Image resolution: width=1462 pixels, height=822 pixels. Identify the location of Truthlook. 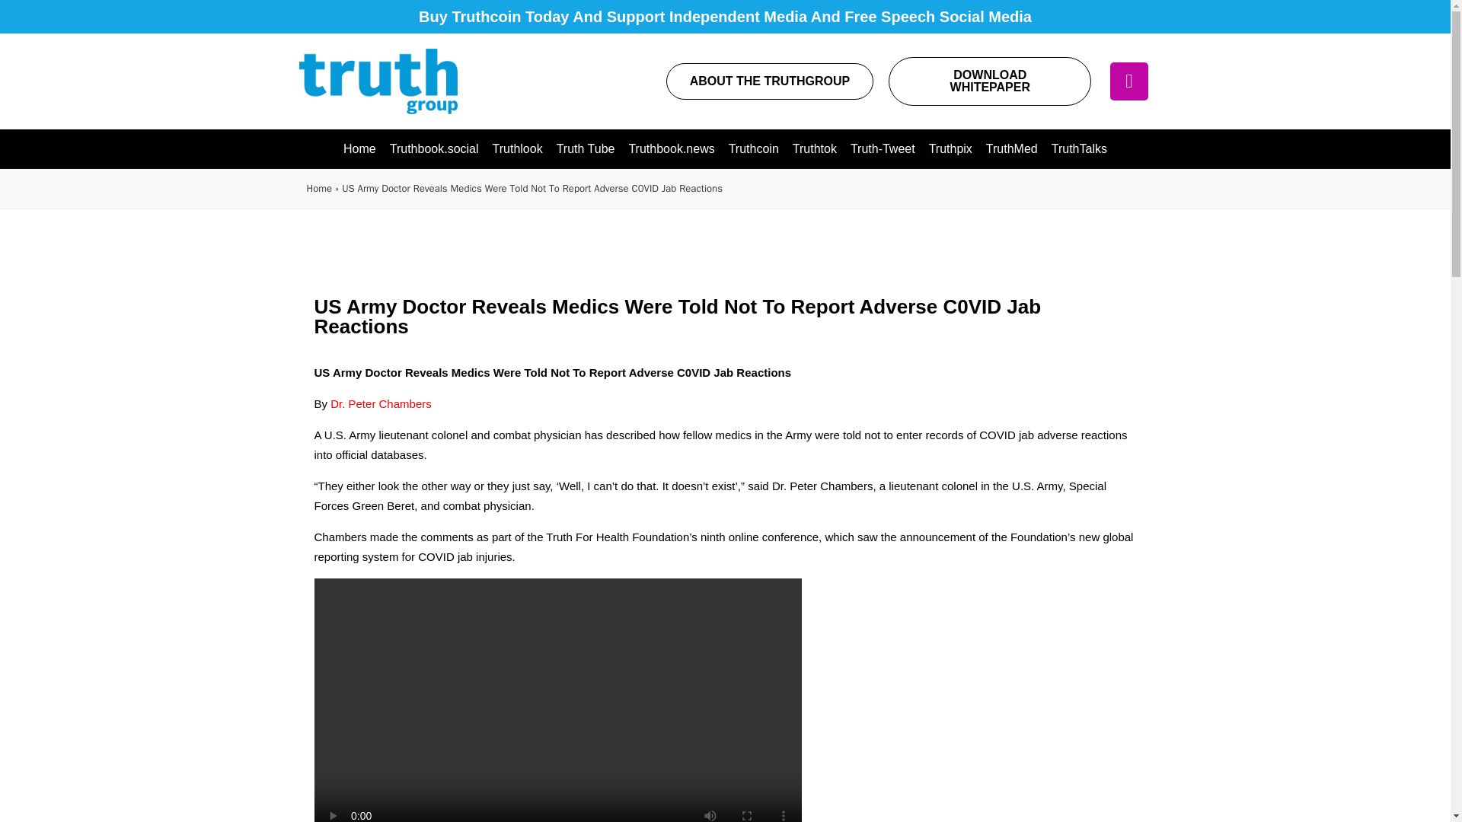
(517, 149).